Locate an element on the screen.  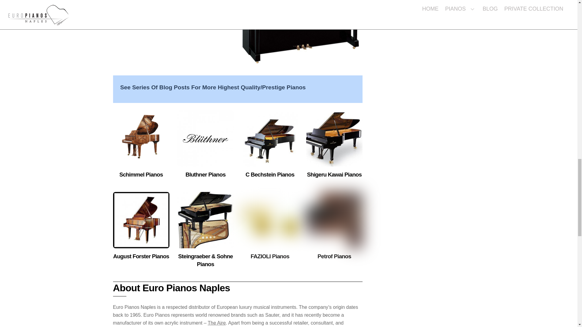
Shigeru Kawai Piano is located at coordinates (334, 138).